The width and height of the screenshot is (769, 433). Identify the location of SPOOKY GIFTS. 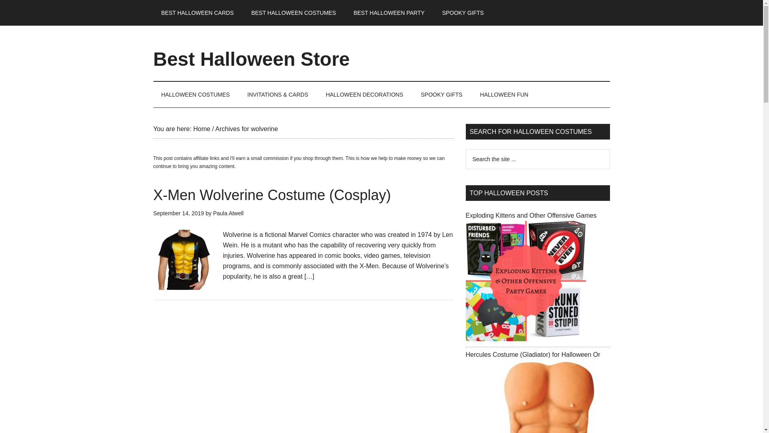
(463, 13).